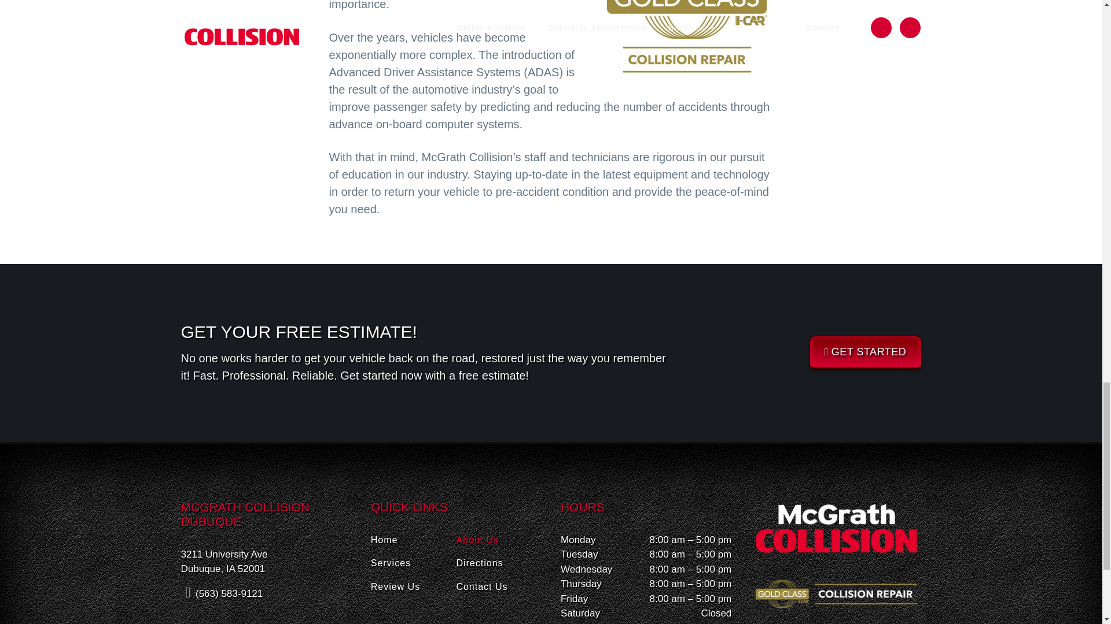  I want to click on Contact Us, so click(499, 587).